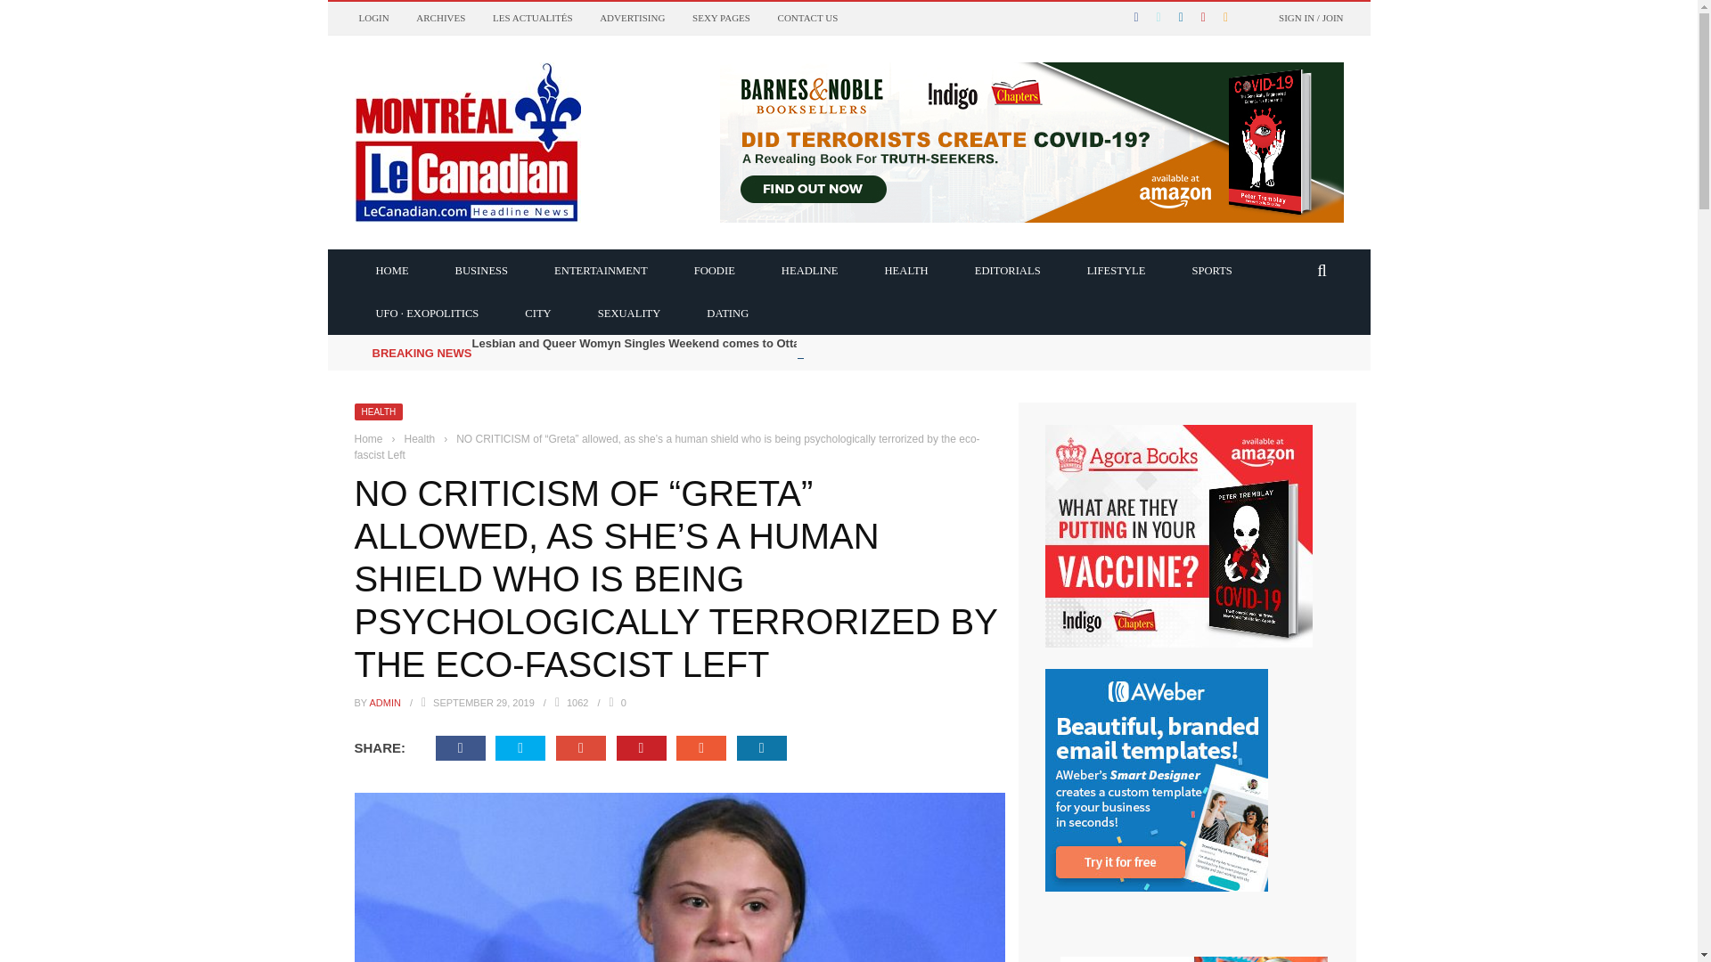 The image size is (1711, 962). I want to click on LOGIN, so click(372, 18).